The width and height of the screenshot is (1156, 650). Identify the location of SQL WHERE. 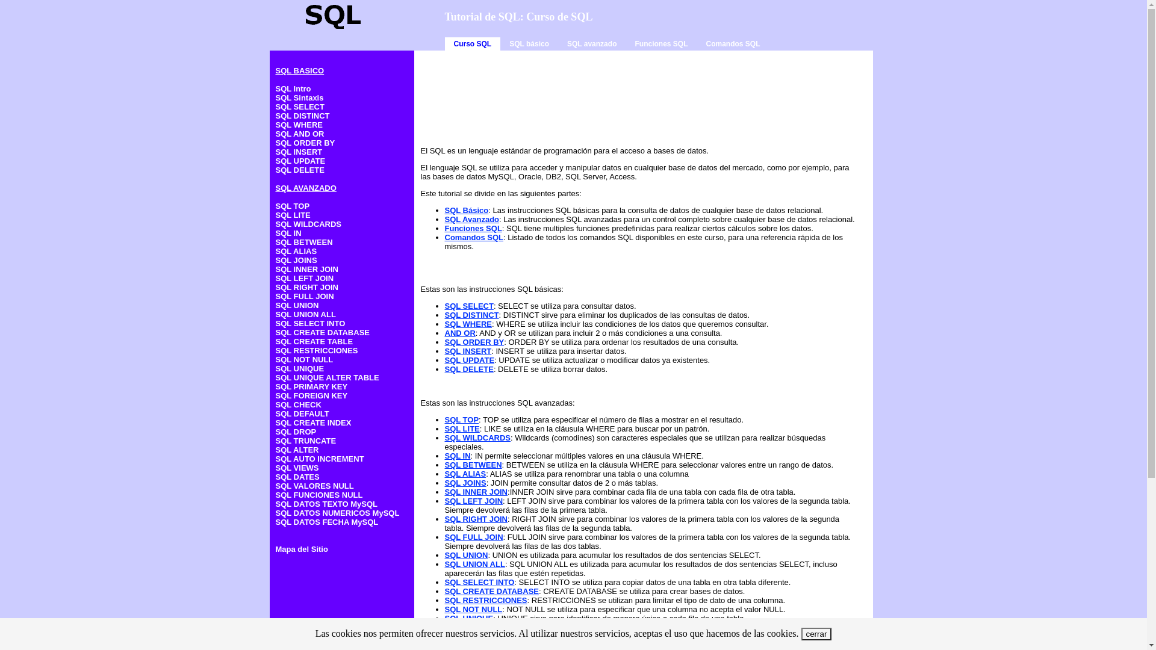
(300, 125).